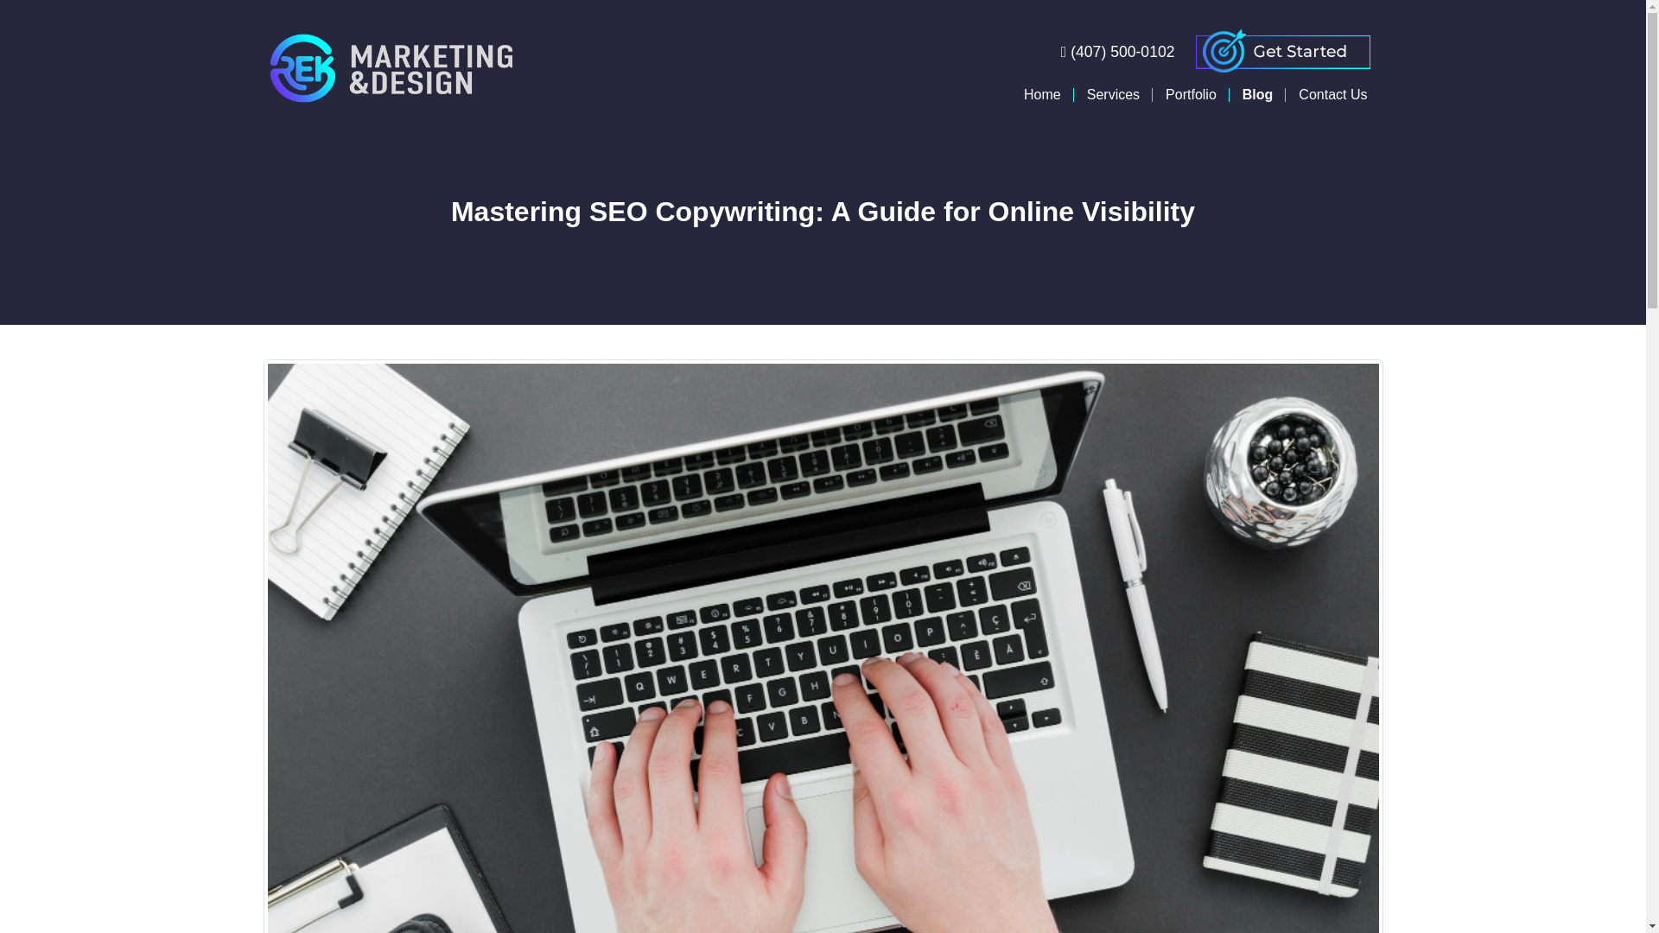 The image size is (1659, 933). What do you see at coordinates (1191, 94) in the screenshot?
I see `Portfolio` at bounding box center [1191, 94].